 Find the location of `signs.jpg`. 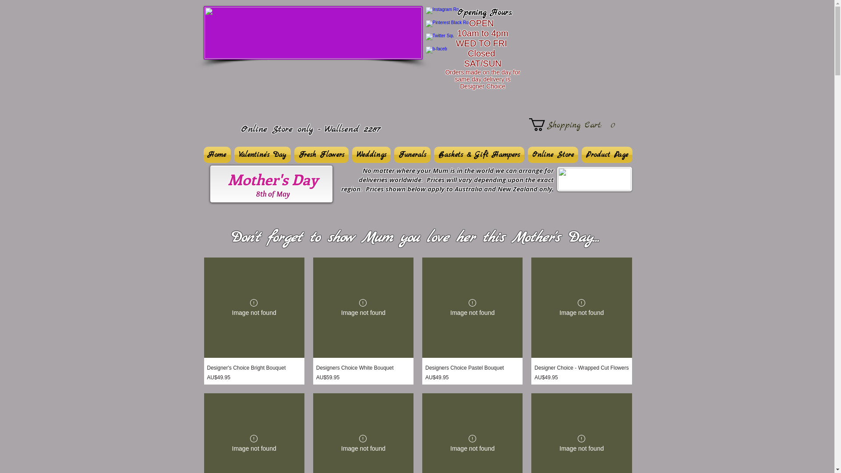

signs.jpg is located at coordinates (313, 33).